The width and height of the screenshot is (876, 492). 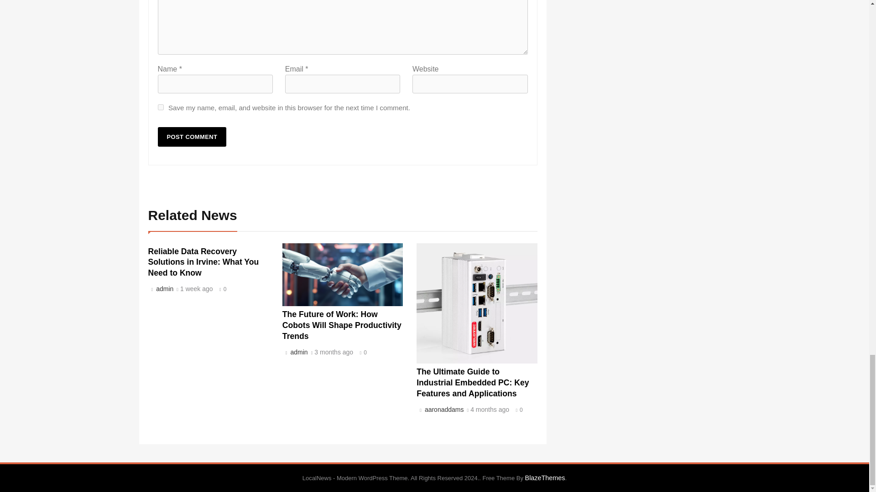 I want to click on yes, so click(x=161, y=107).